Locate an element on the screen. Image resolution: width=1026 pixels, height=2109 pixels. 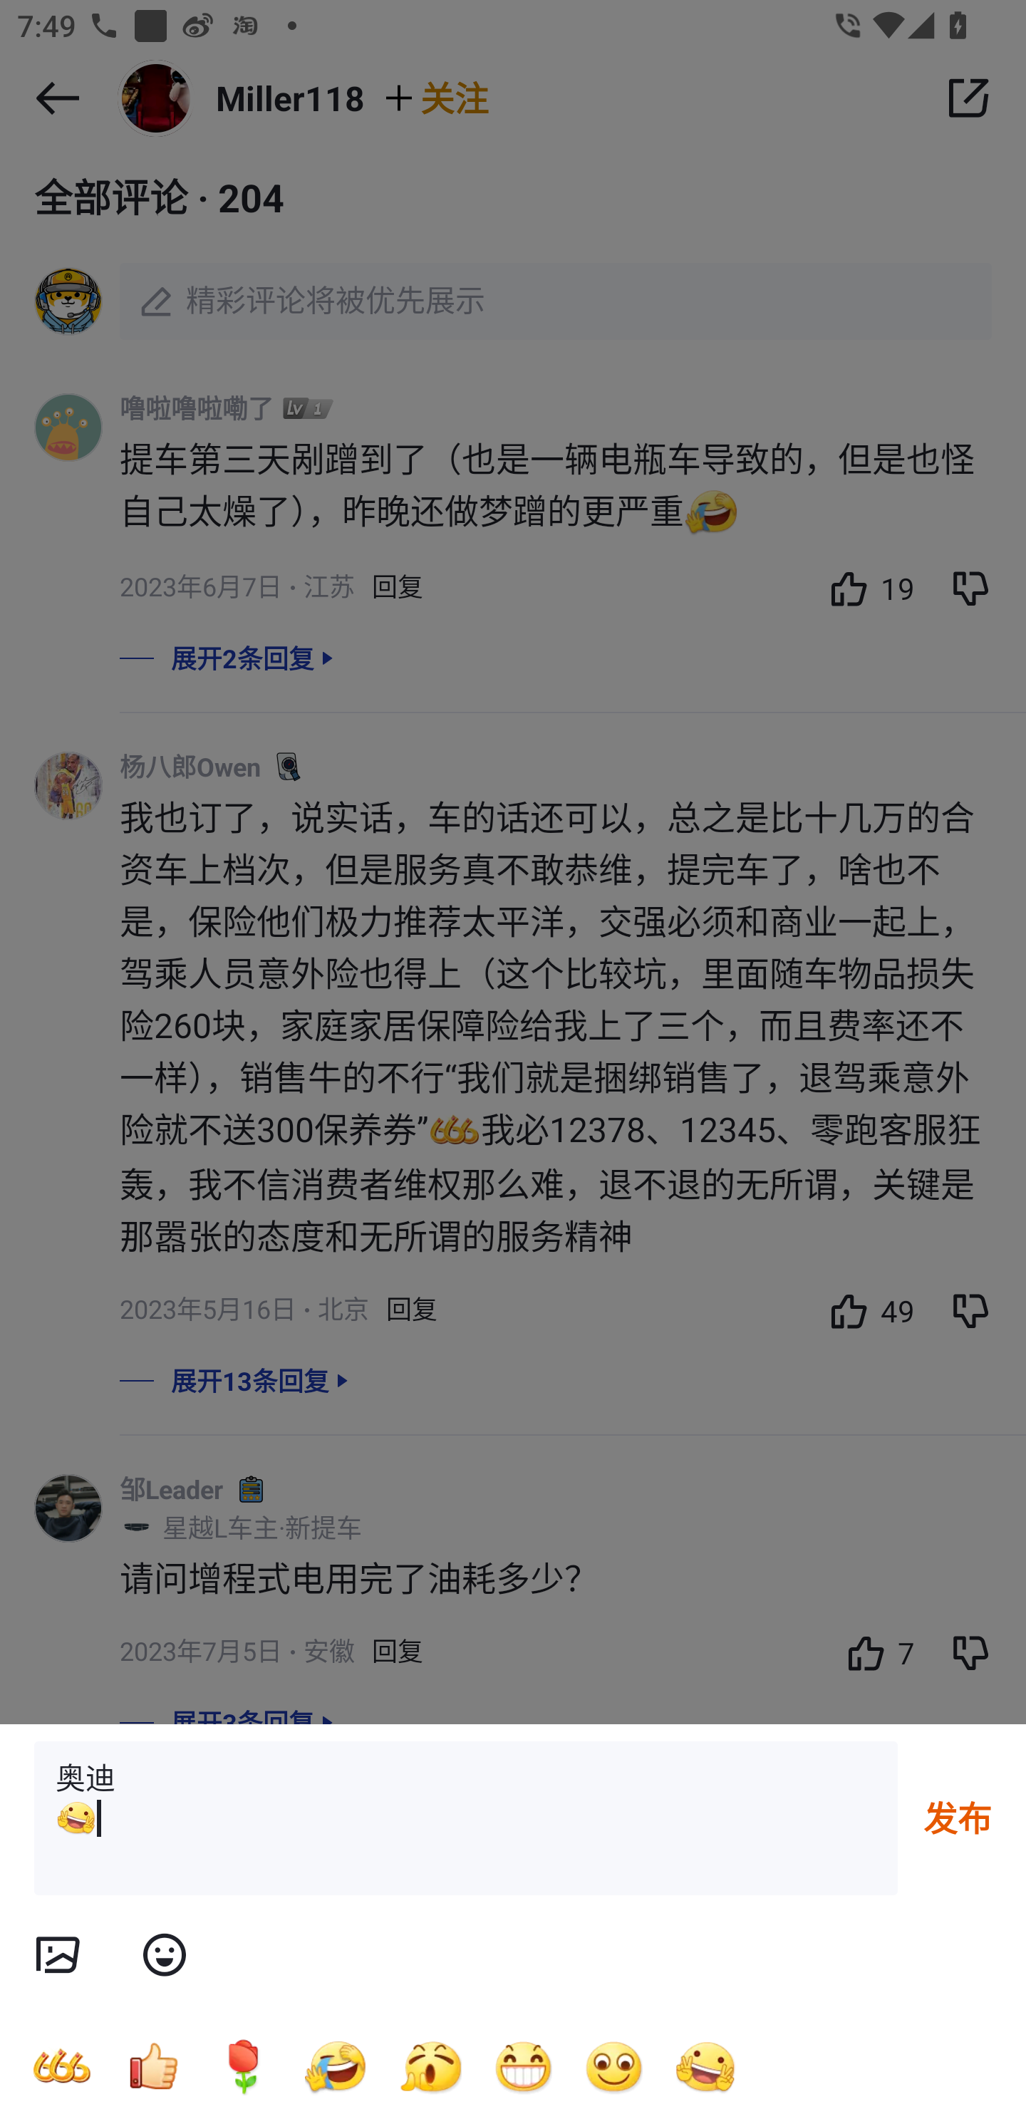
[666] is located at coordinates (61, 2066).